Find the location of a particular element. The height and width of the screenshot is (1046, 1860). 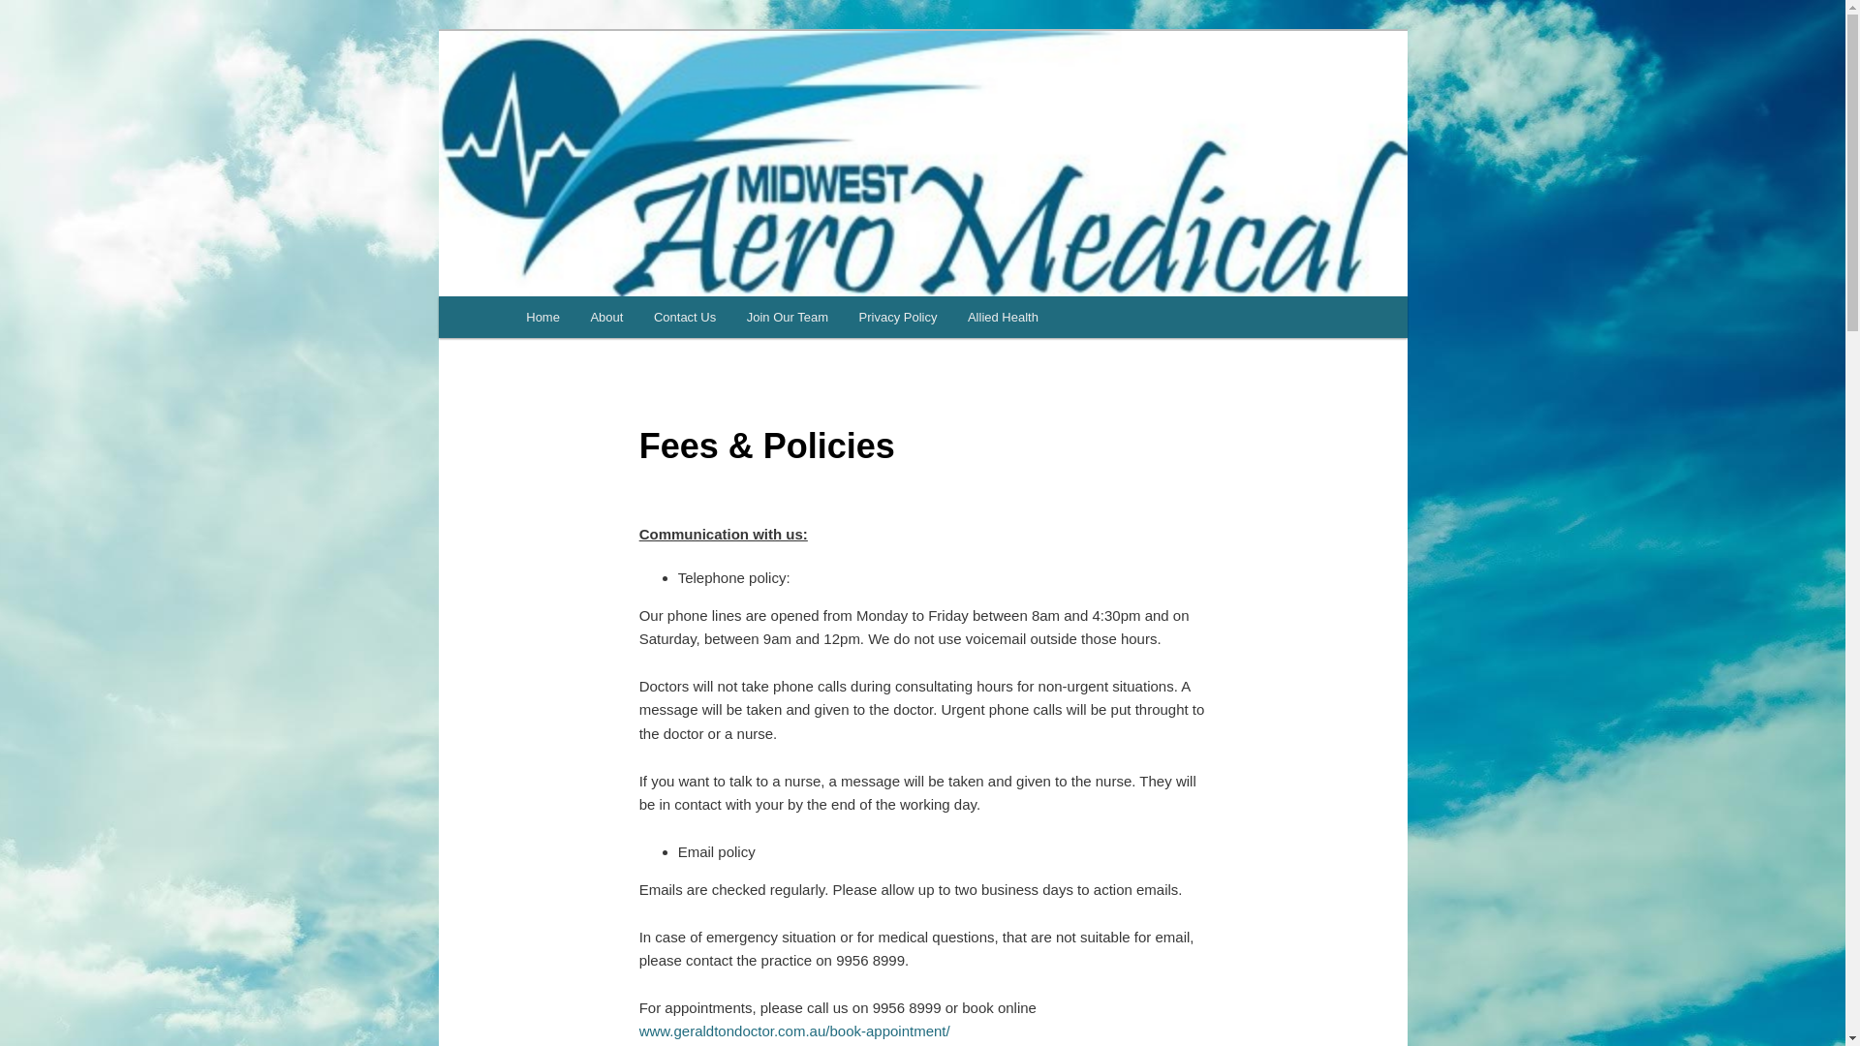

Home is located at coordinates (543, 318).